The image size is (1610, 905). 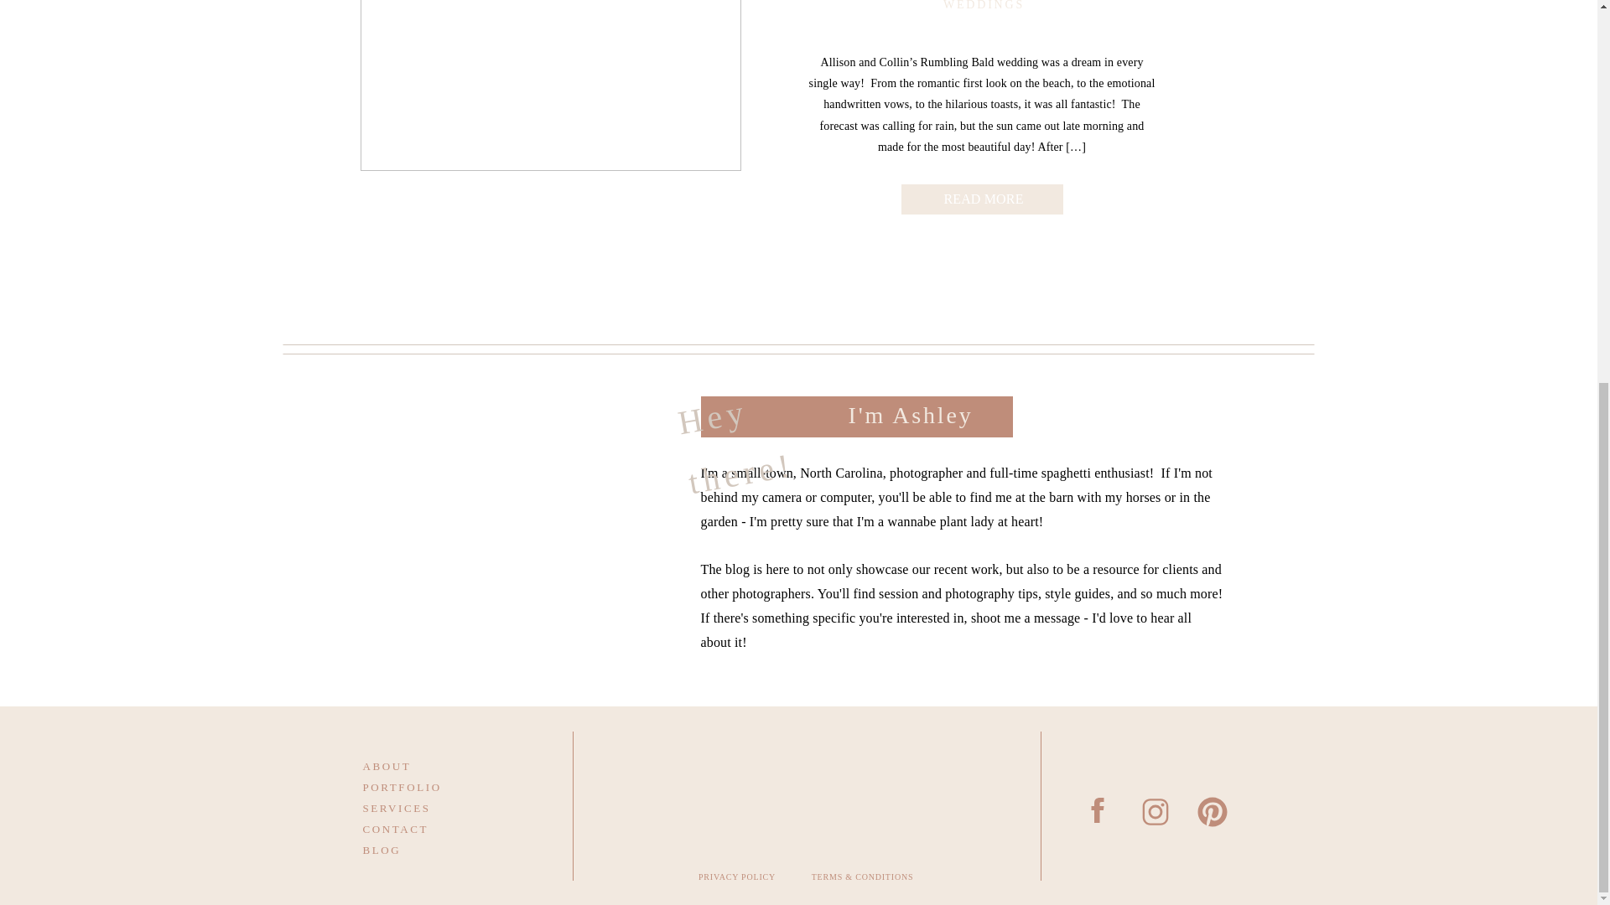 I want to click on ABOUT, so click(x=424, y=764).